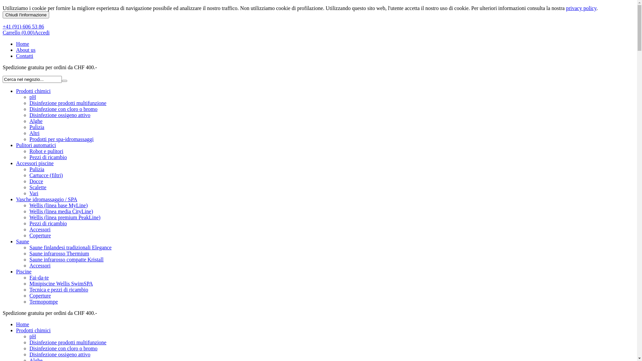 Image resolution: width=642 pixels, height=361 pixels. Describe the element at coordinates (38, 187) in the screenshot. I see `Scalette` at that location.